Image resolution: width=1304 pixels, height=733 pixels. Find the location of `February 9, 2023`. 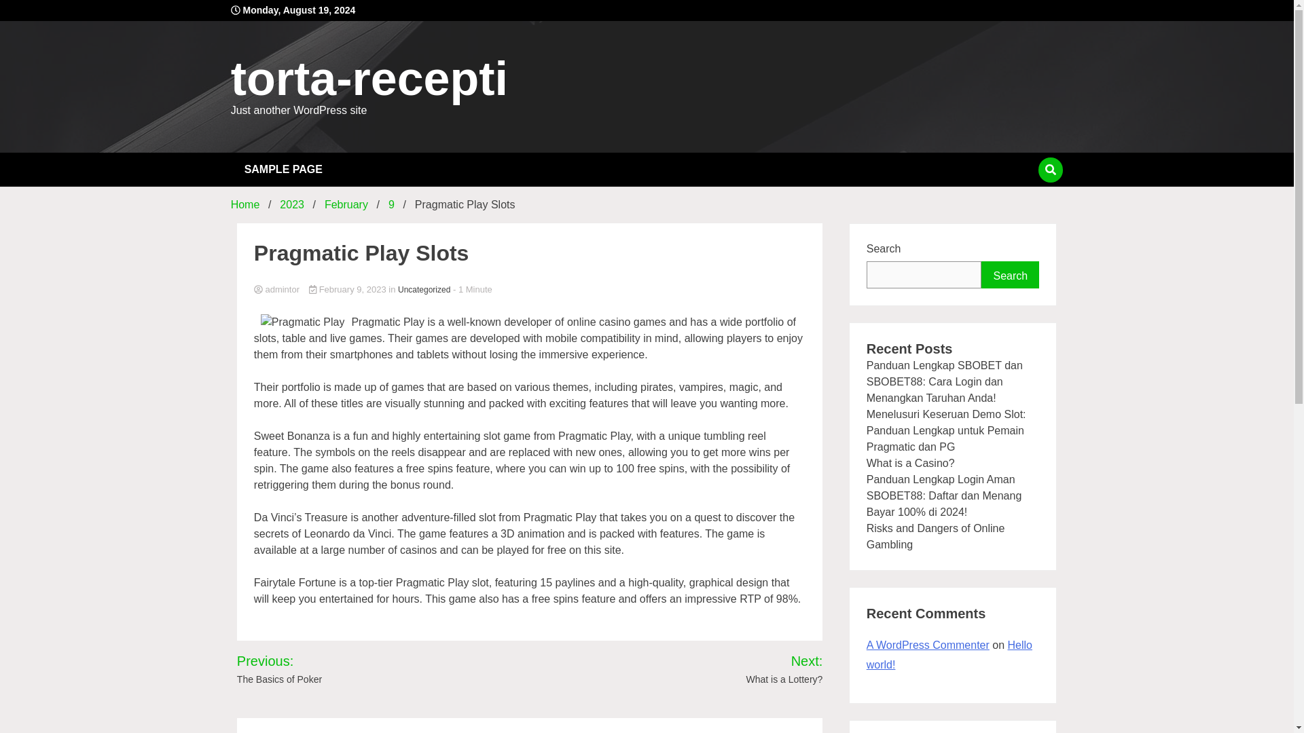

February 9, 2023 is located at coordinates (349, 289).